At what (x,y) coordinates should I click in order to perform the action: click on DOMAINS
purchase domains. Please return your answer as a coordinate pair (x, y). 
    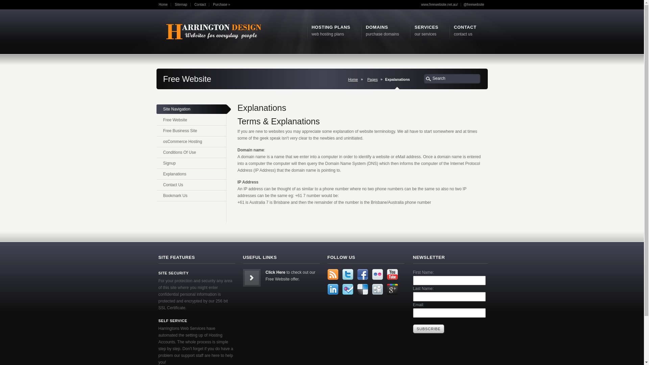
    Looking at the image, I should click on (382, 31).